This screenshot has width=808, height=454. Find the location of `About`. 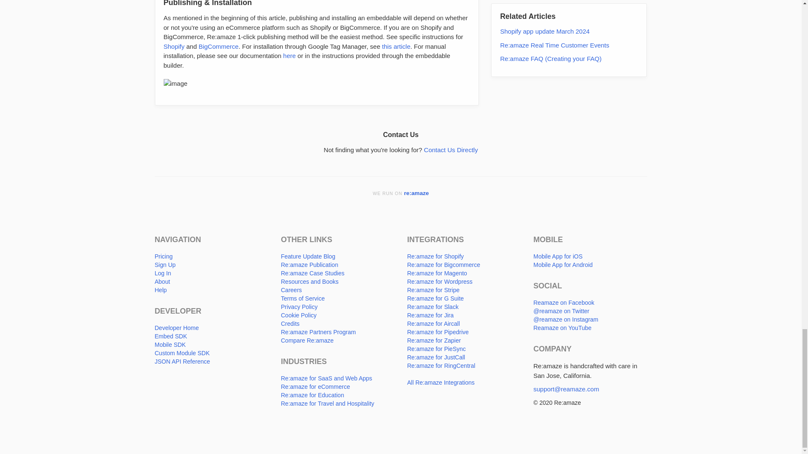

About is located at coordinates (162, 282).